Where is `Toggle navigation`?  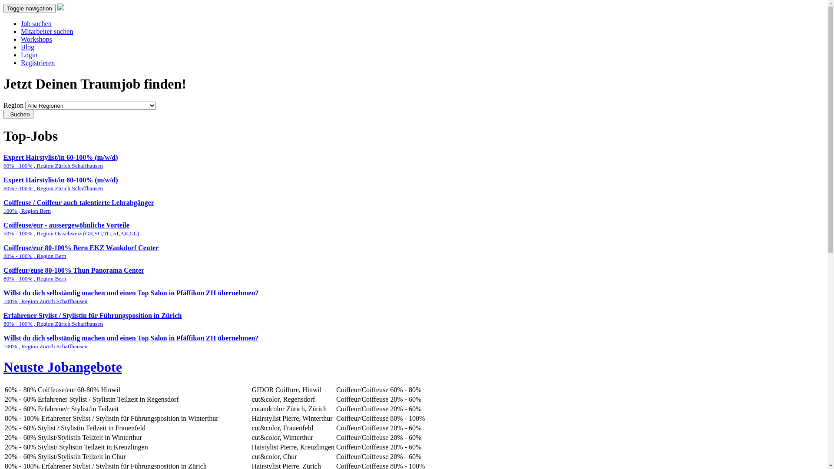
Toggle navigation is located at coordinates (30, 9).